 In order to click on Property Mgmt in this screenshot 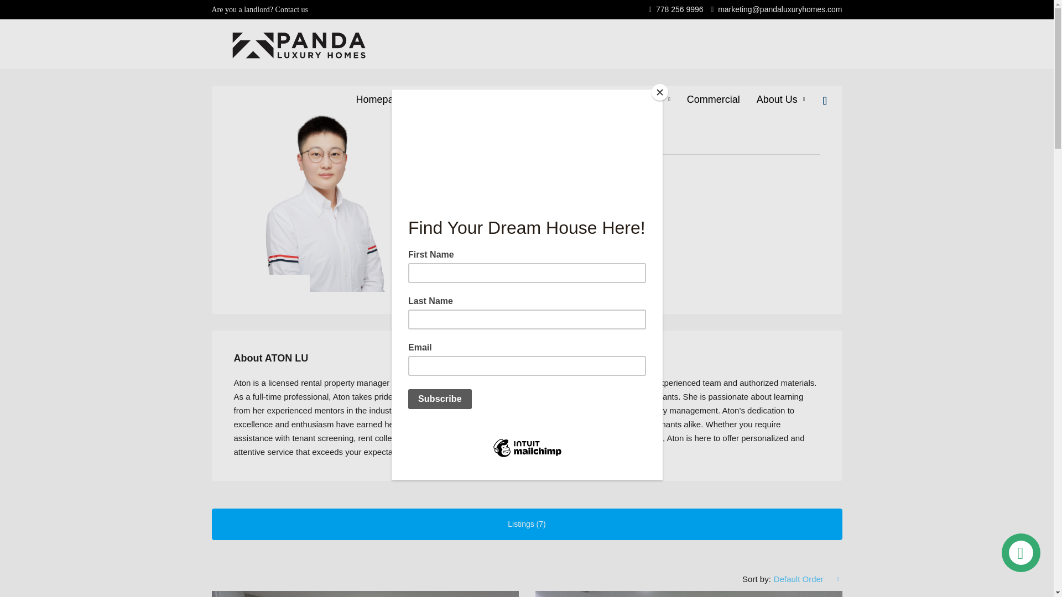, I will do `click(555, 99)`.